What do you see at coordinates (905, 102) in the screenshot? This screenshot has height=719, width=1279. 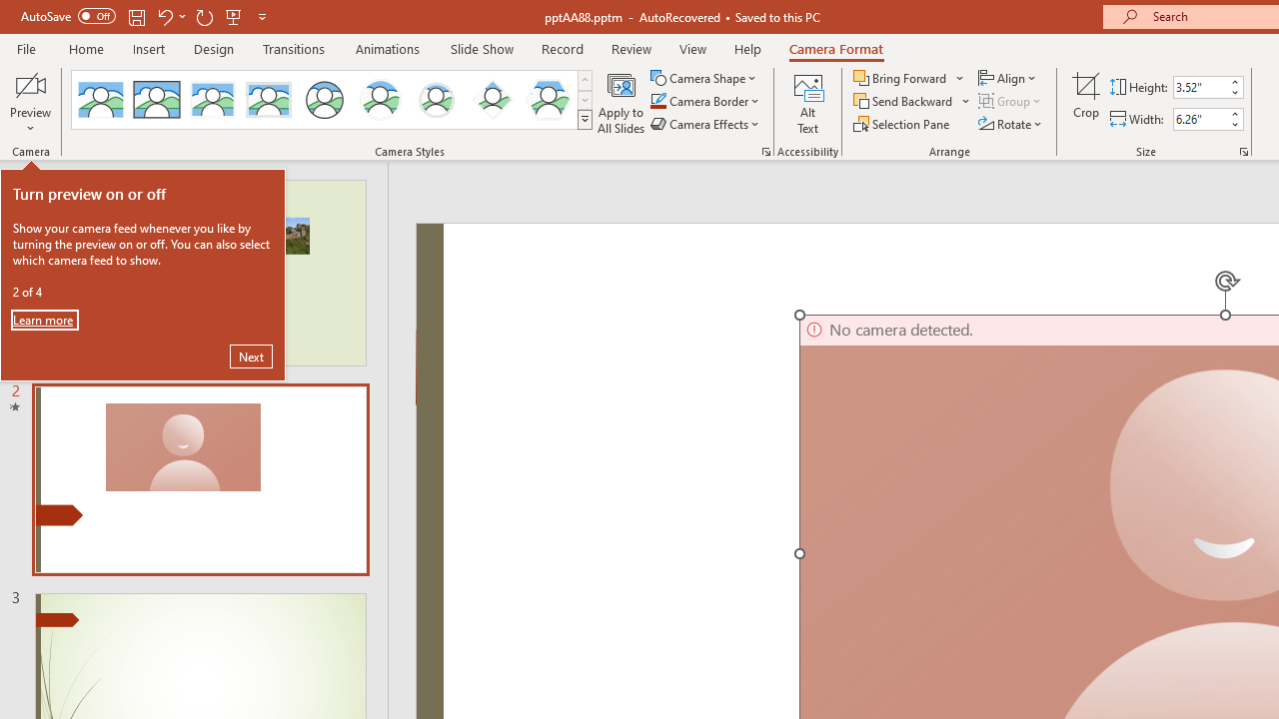 I see `Send Backward` at bounding box center [905, 102].